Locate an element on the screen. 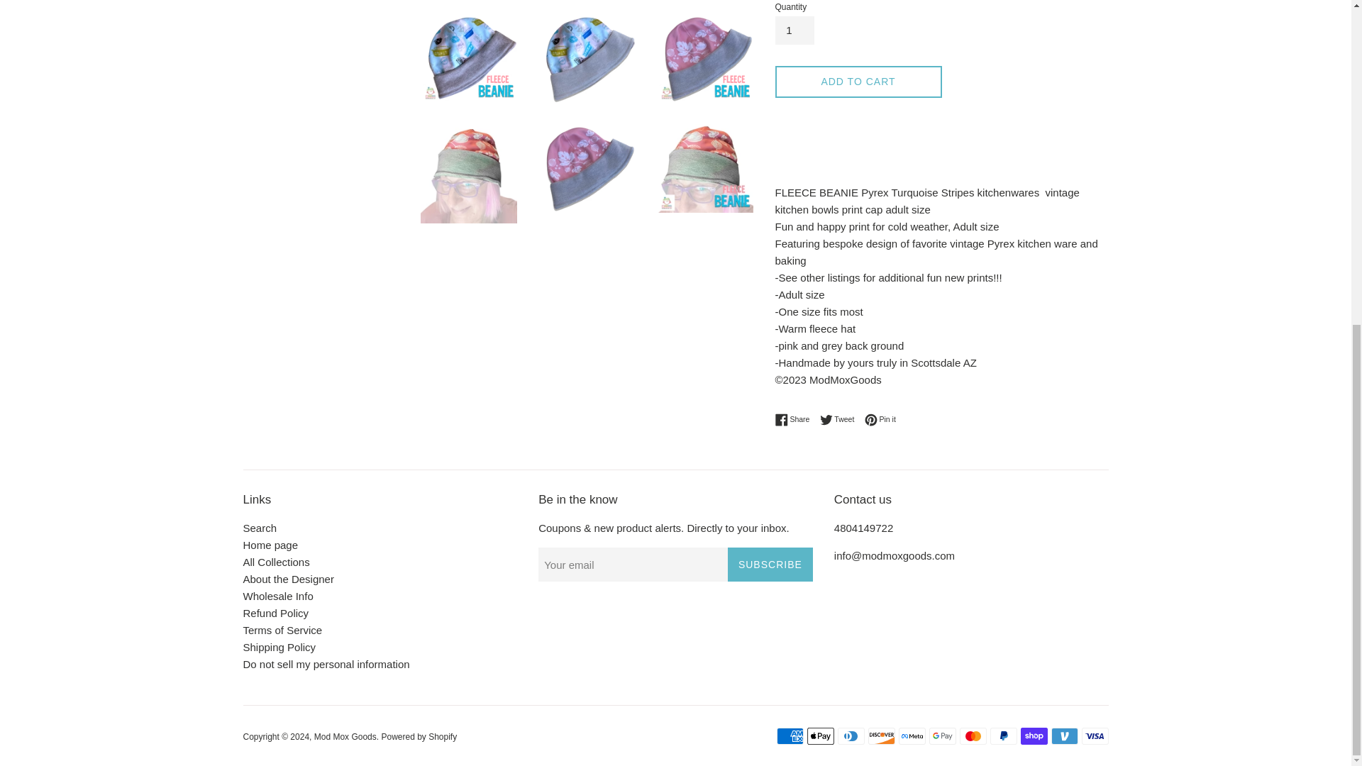 The width and height of the screenshot is (1362, 766). Home page is located at coordinates (270, 545).